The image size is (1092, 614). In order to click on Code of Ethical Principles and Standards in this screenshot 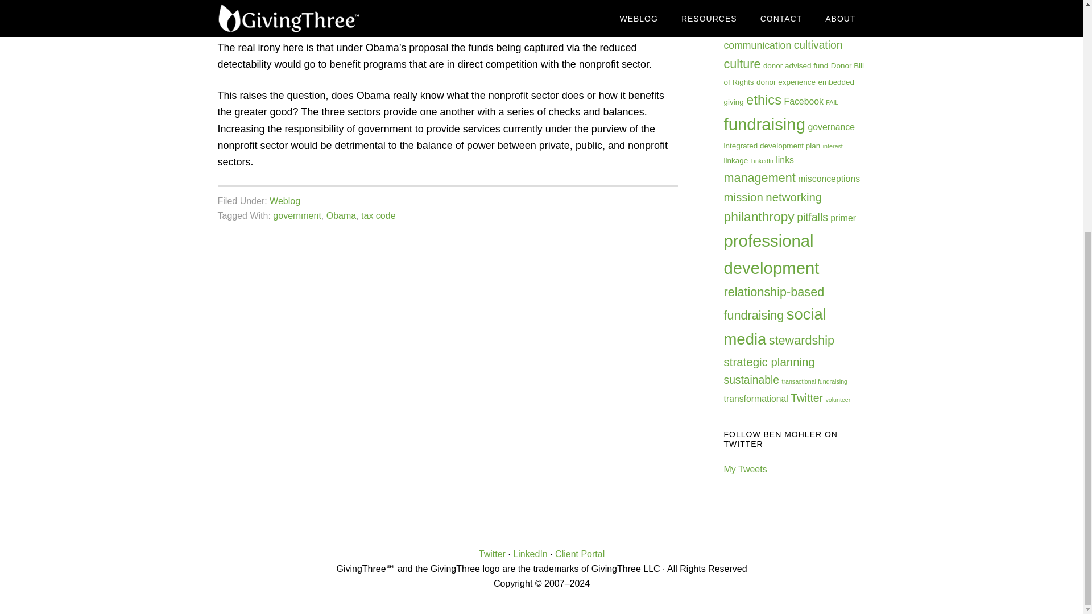, I will do `click(789, 18)`.